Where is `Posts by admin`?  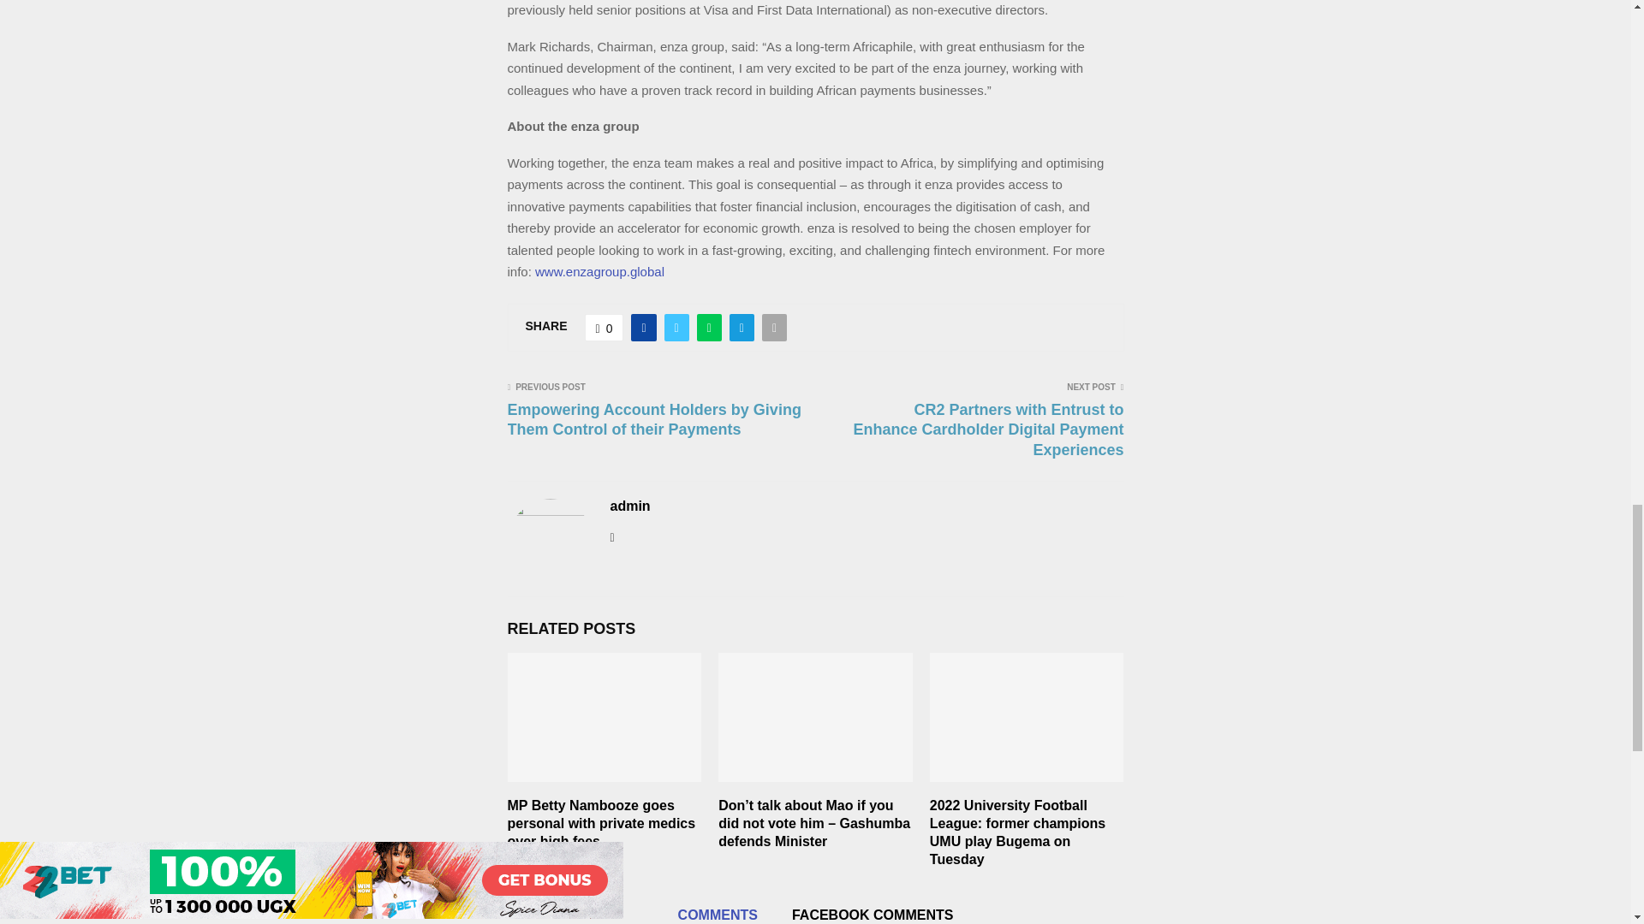
Posts by admin is located at coordinates (629, 506).